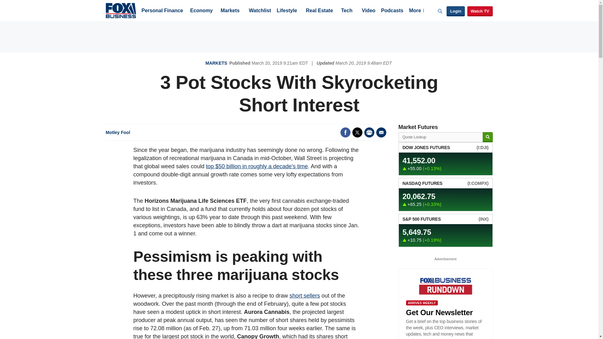  What do you see at coordinates (368, 11) in the screenshot?
I see `Video` at bounding box center [368, 11].